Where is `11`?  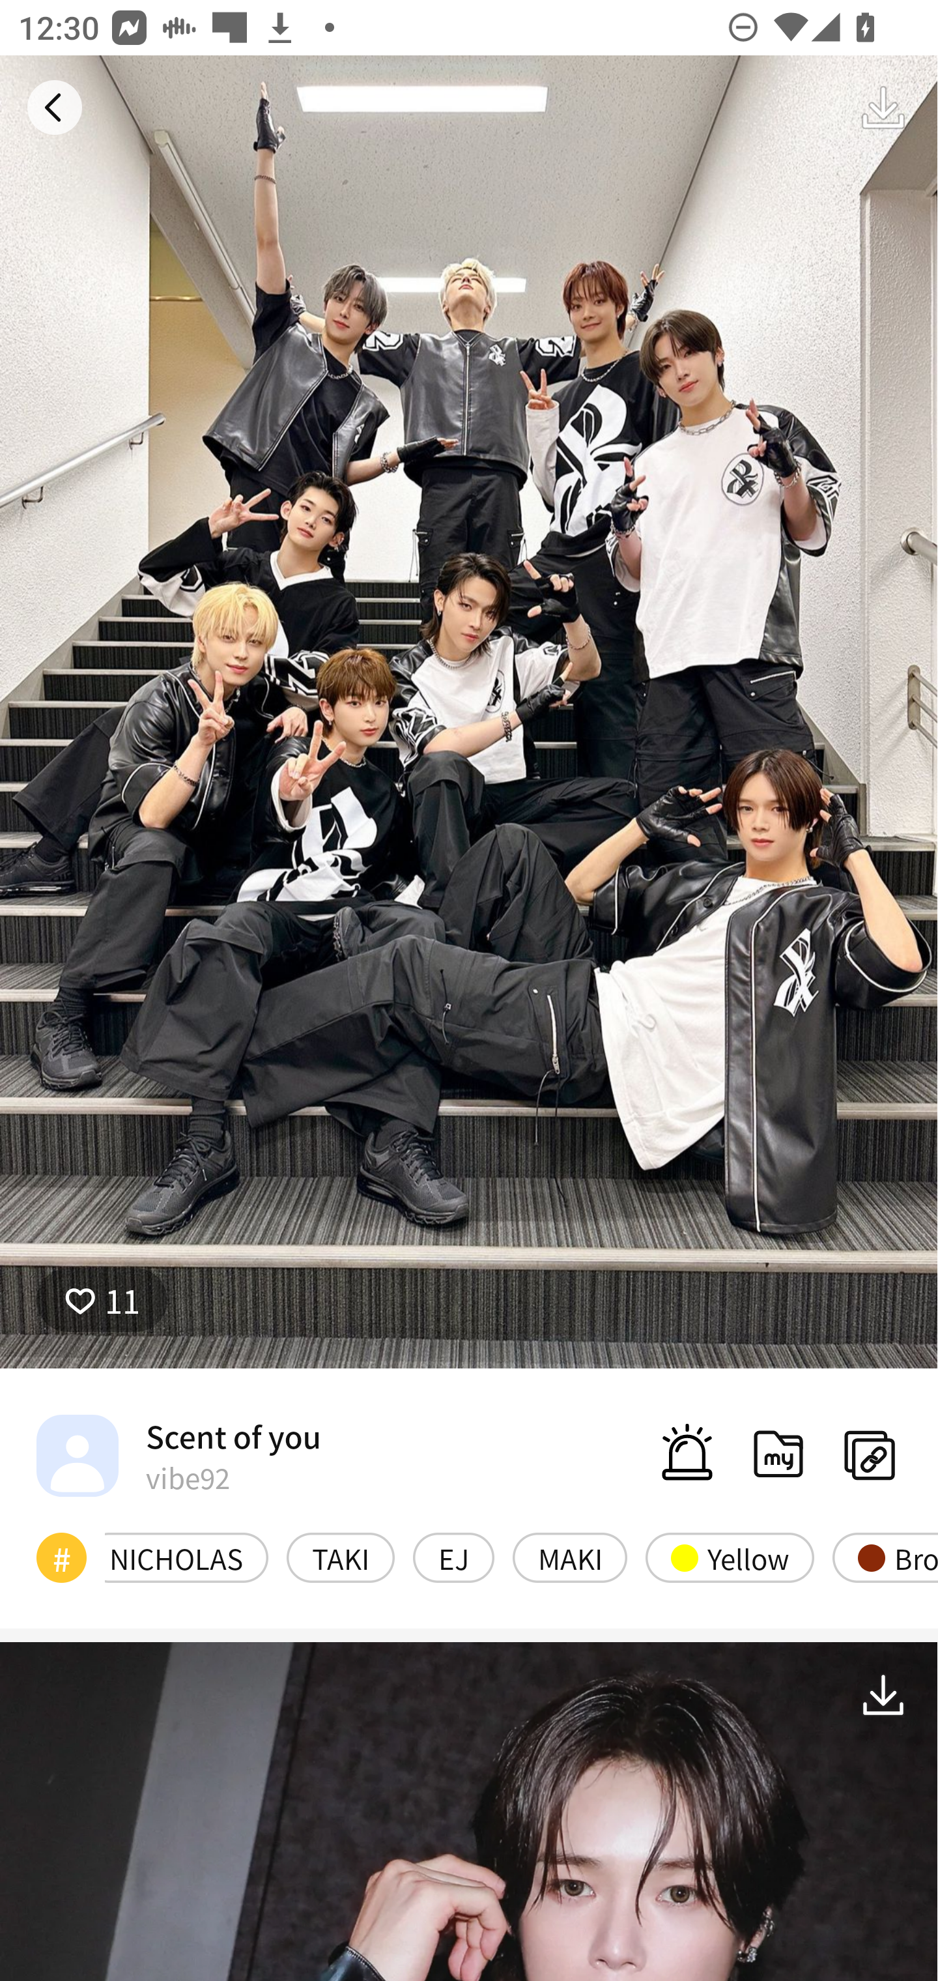 11 is located at coordinates (102, 1300).